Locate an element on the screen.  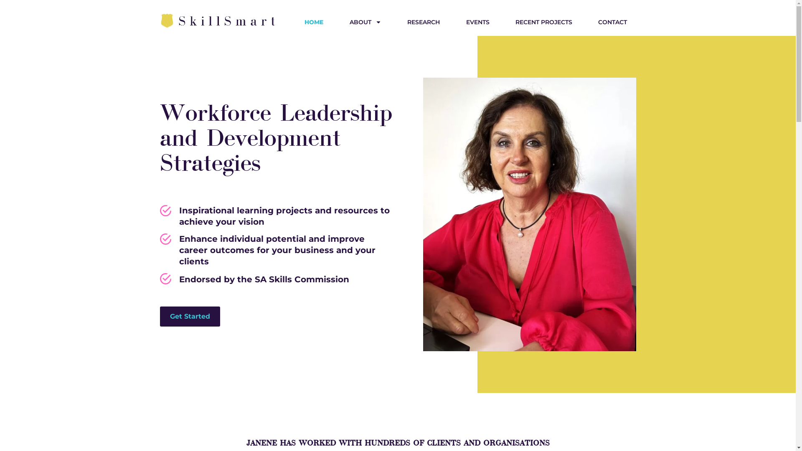
CONTACT is located at coordinates (612, 22).